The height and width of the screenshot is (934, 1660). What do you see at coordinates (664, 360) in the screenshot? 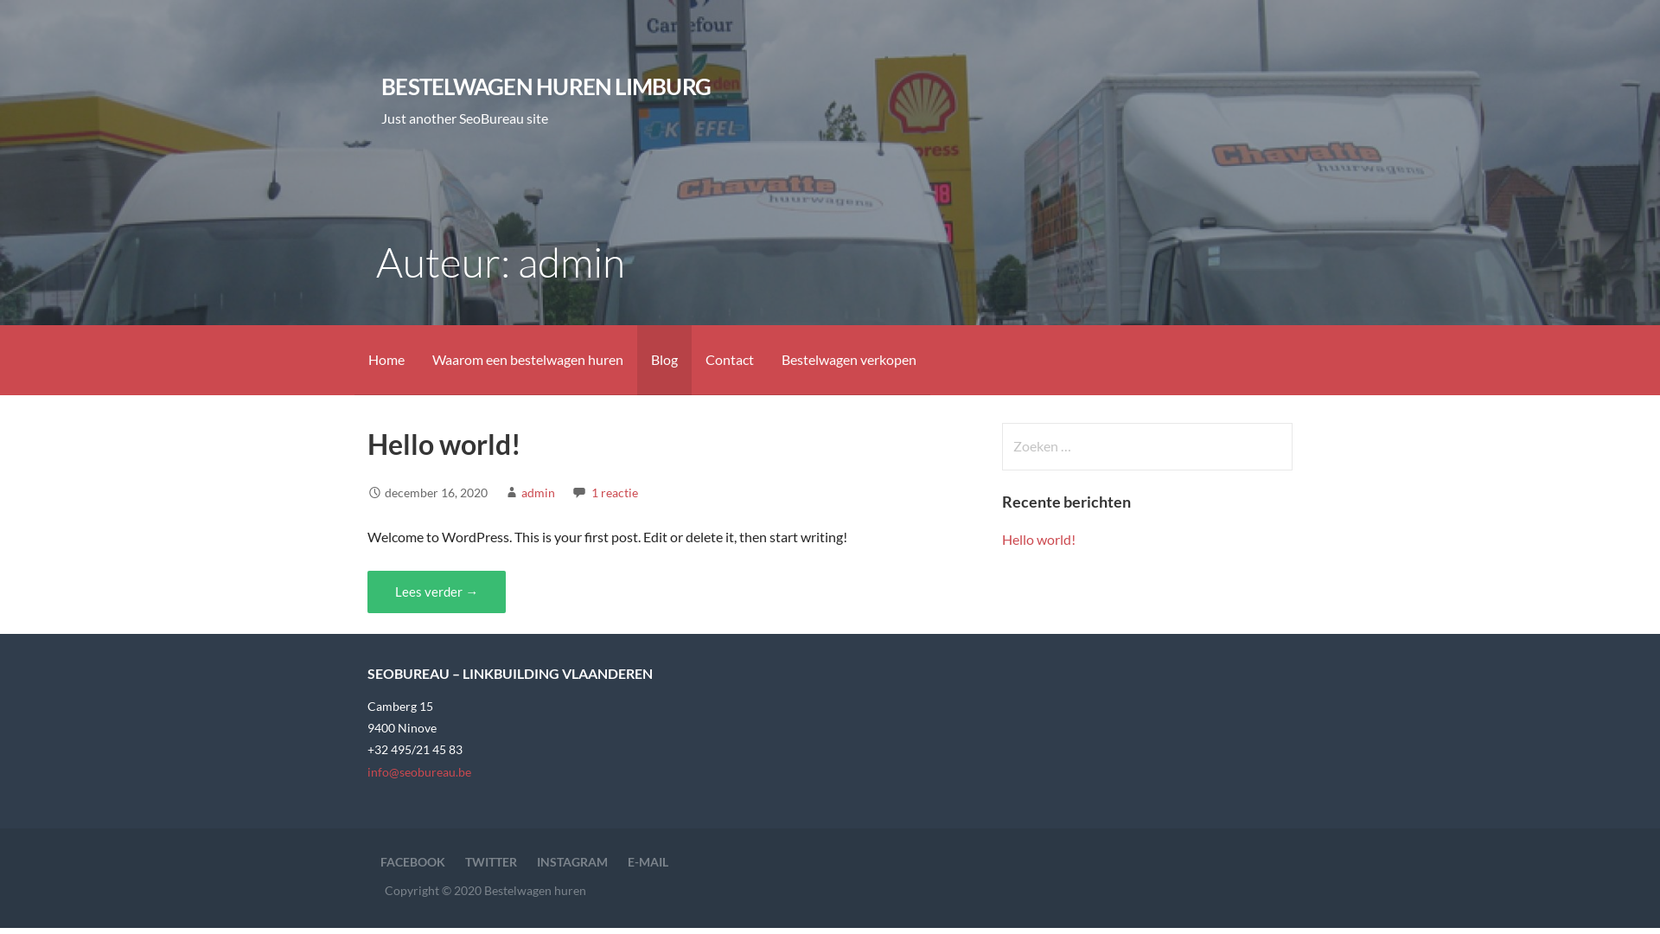
I see `Blog` at bounding box center [664, 360].